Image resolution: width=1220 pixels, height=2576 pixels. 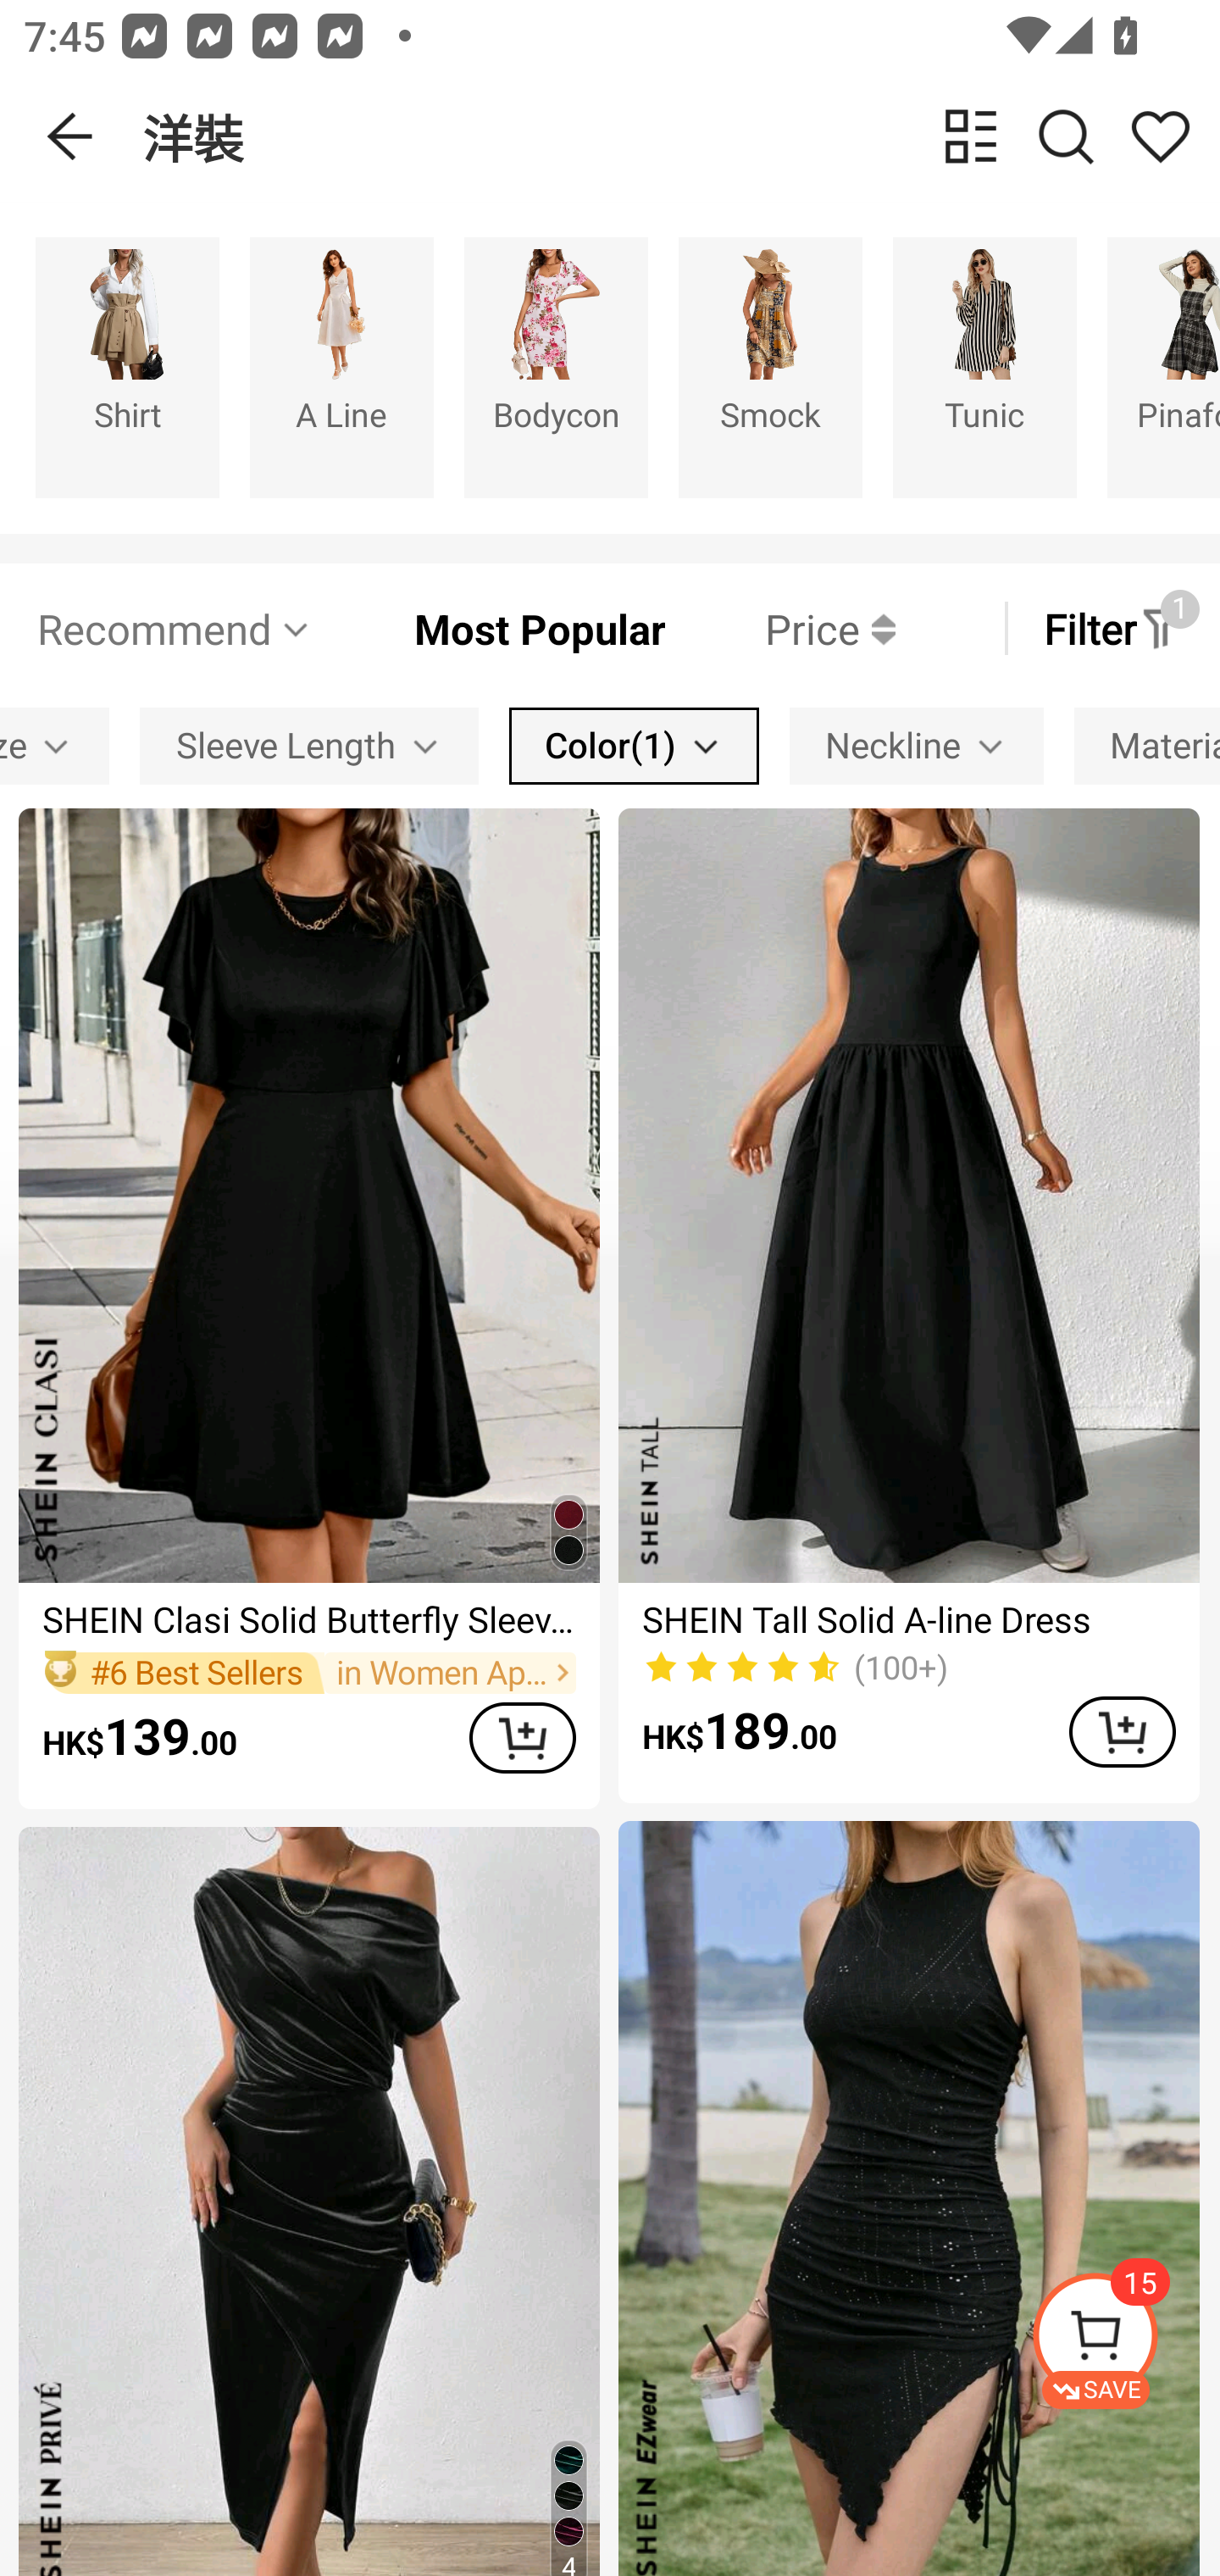 I want to click on Price, so click(x=779, y=628).